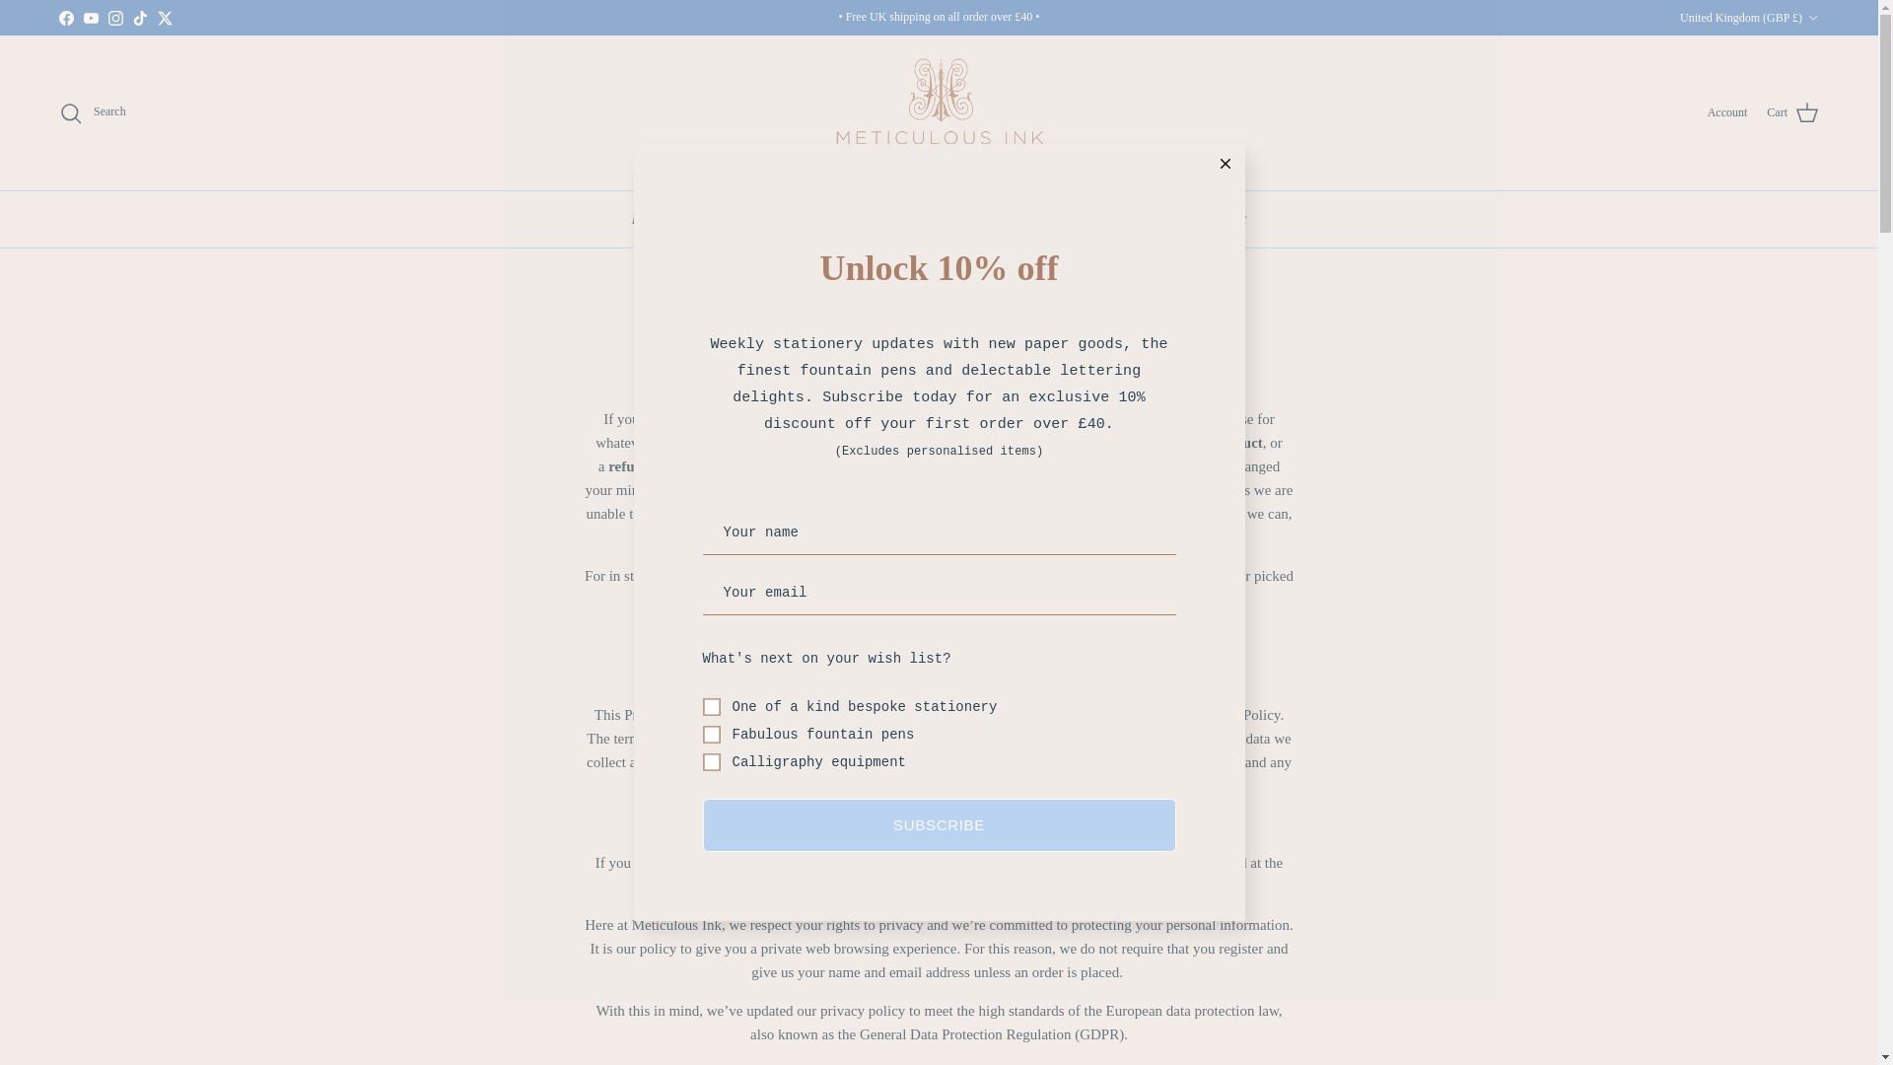  What do you see at coordinates (91, 16) in the screenshot?
I see `Meticulous Ink on YouTube` at bounding box center [91, 16].